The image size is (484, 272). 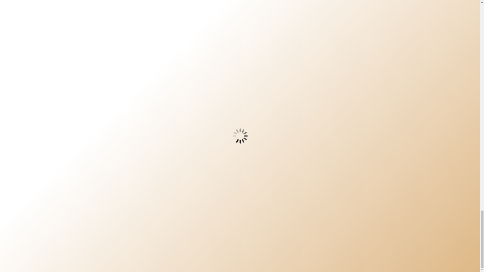 What do you see at coordinates (94, 185) in the screenshot?
I see `yes` at bounding box center [94, 185].